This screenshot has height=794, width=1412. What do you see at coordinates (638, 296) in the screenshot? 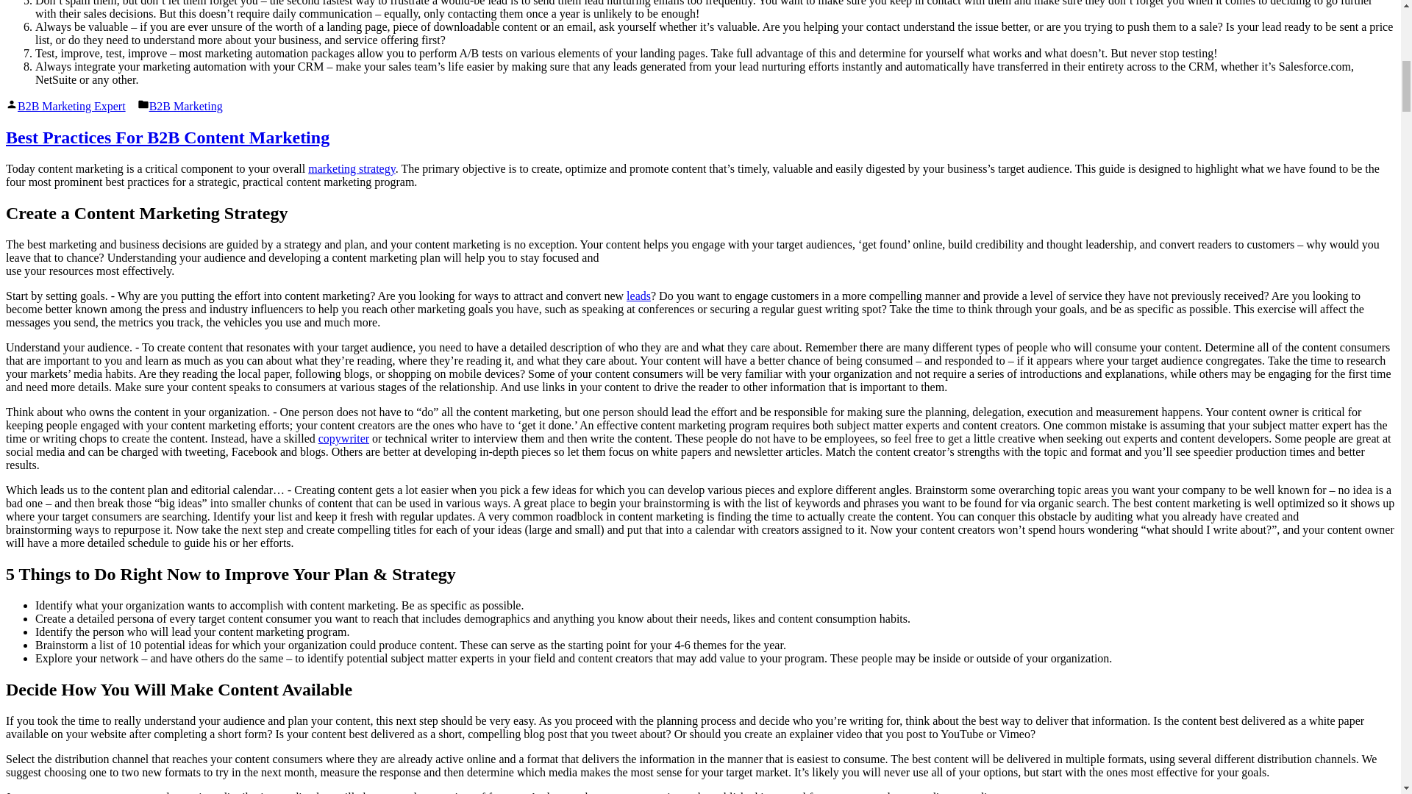
I see `leads` at bounding box center [638, 296].